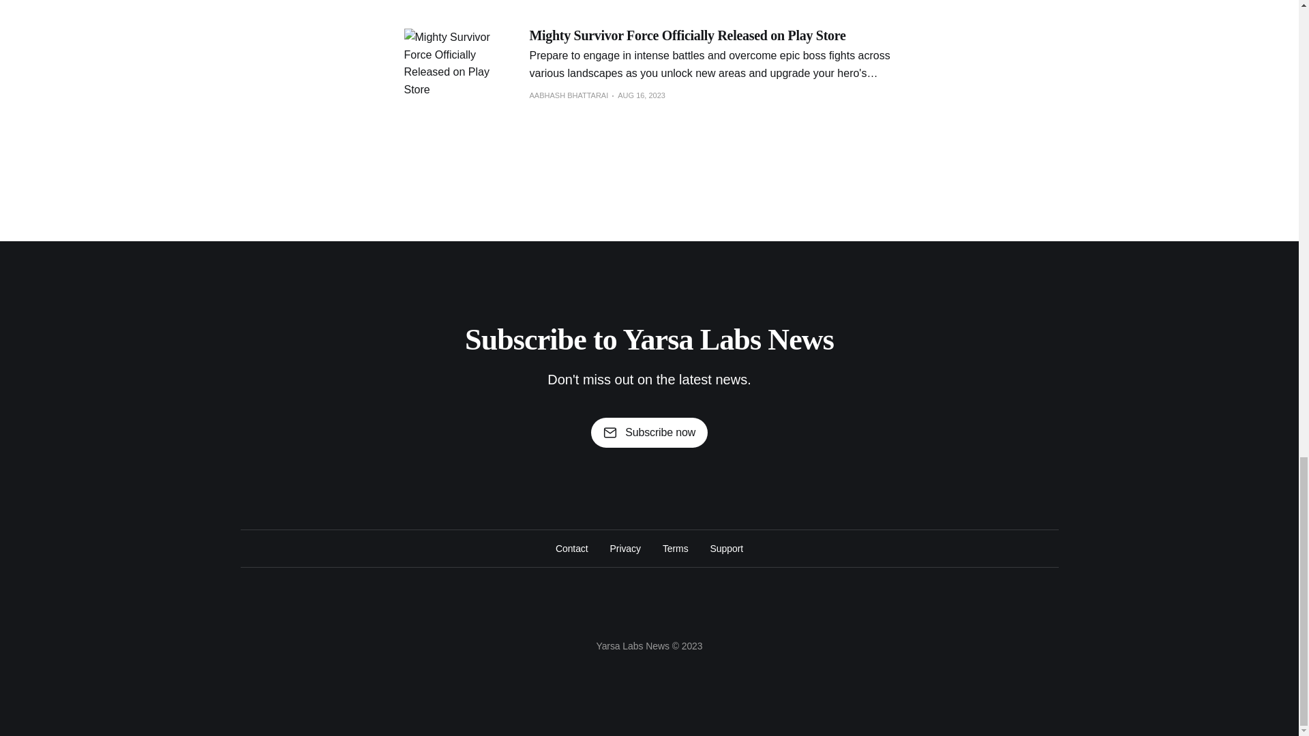 This screenshot has width=1309, height=736. Describe the element at coordinates (571, 548) in the screenshot. I see `Contact` at that location.